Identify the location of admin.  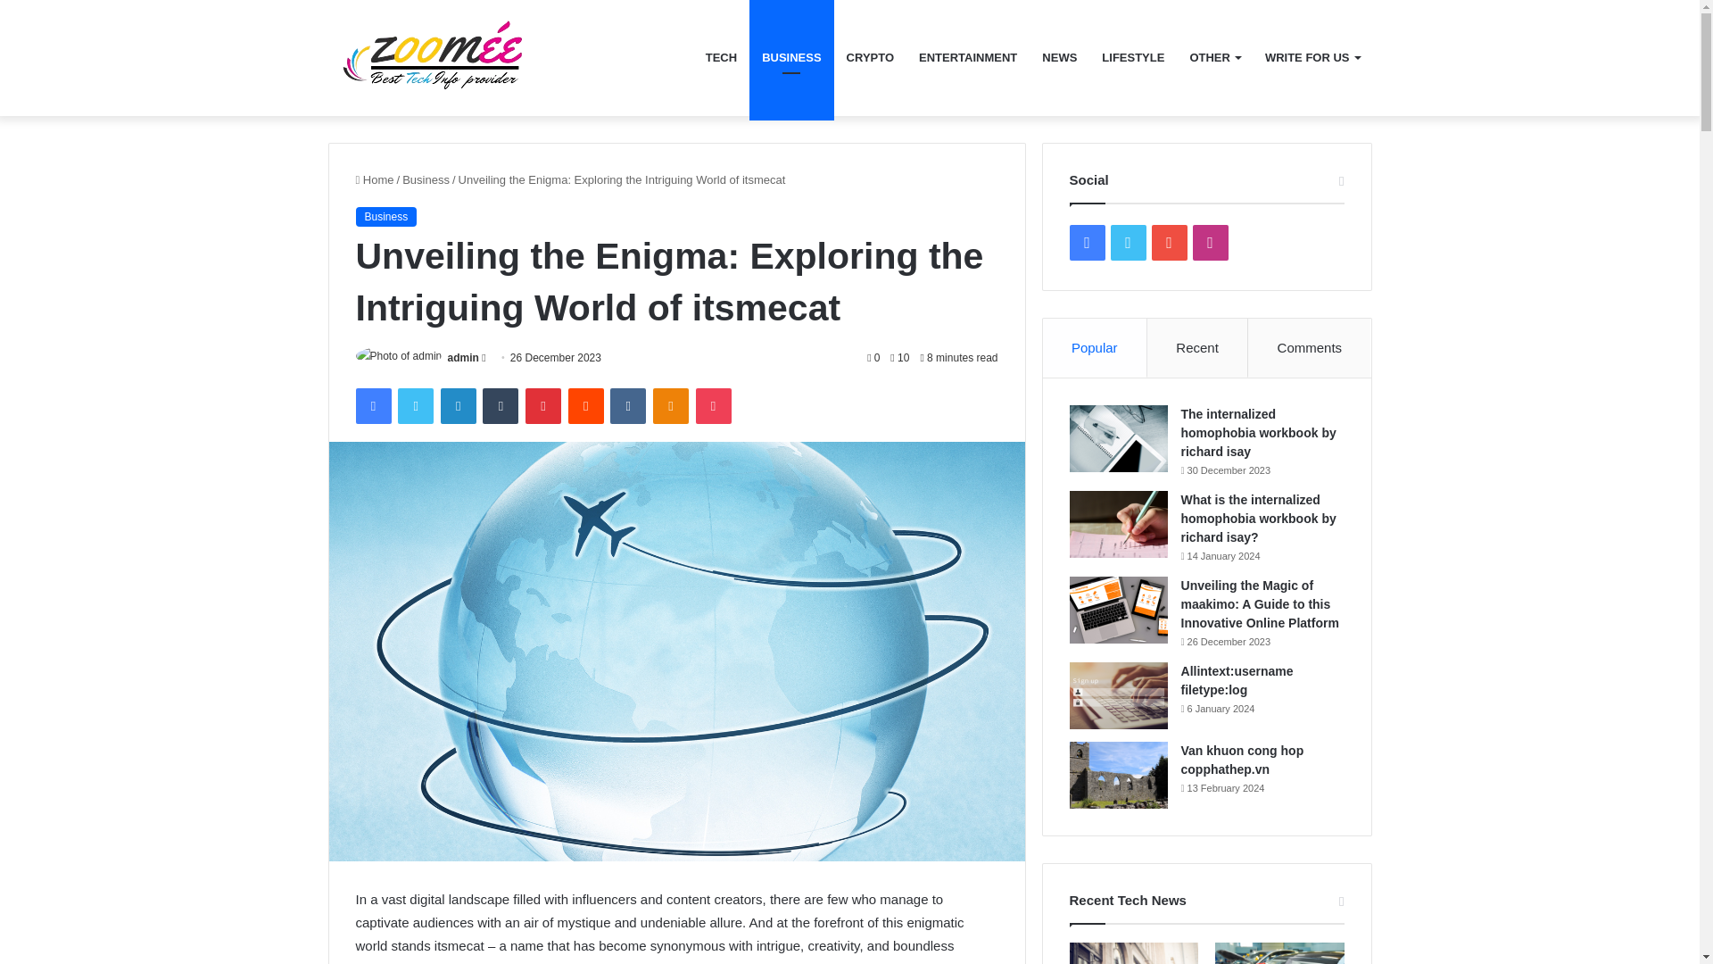
(463, 358).